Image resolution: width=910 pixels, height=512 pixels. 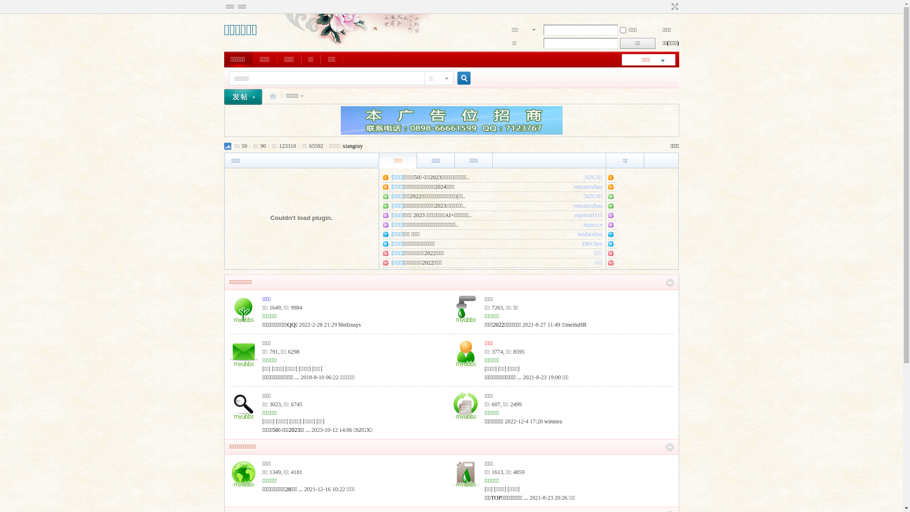 What do you see at coordinates (353, 146) in the screenshot?
I see `xiangruy` at bounding box center [353, 146].